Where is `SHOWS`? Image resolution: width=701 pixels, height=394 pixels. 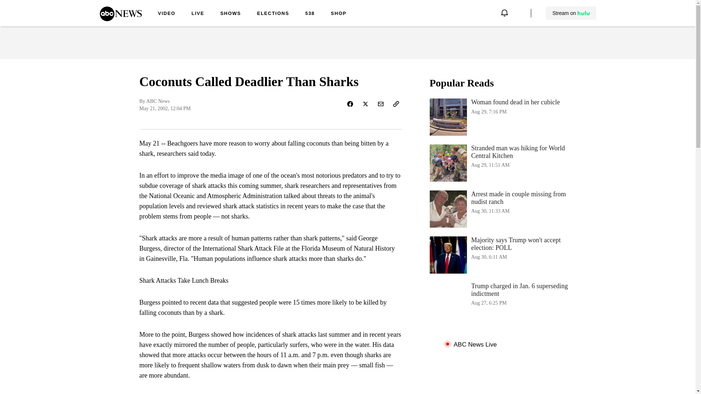
SHOWS is located at coordinates (230, 14).